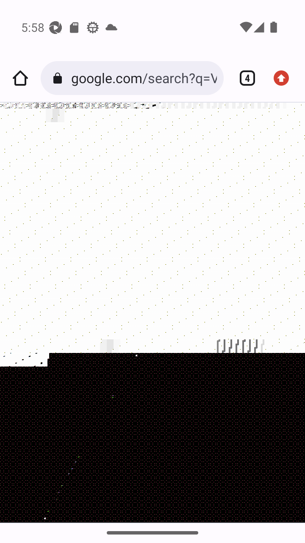  Describe the element at coordinates (20, 78) in the screenshot. I see `Home` at that location.